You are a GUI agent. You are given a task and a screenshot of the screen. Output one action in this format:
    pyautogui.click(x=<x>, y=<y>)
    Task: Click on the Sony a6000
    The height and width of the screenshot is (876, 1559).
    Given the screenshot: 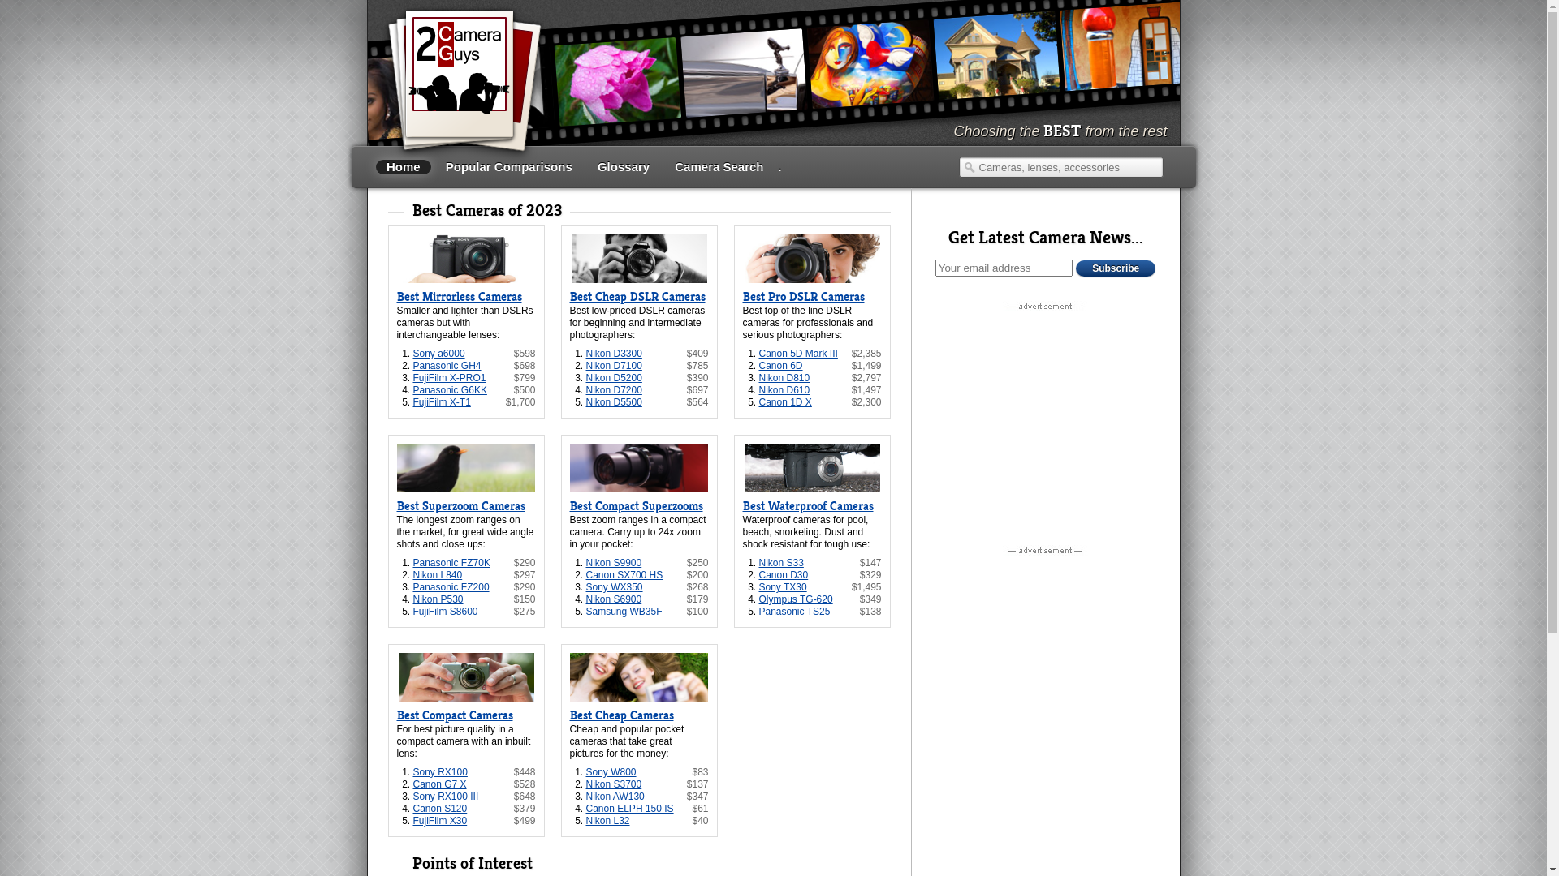 What is the action you would take?
    pyautogui.click(x=438, y=354)
    